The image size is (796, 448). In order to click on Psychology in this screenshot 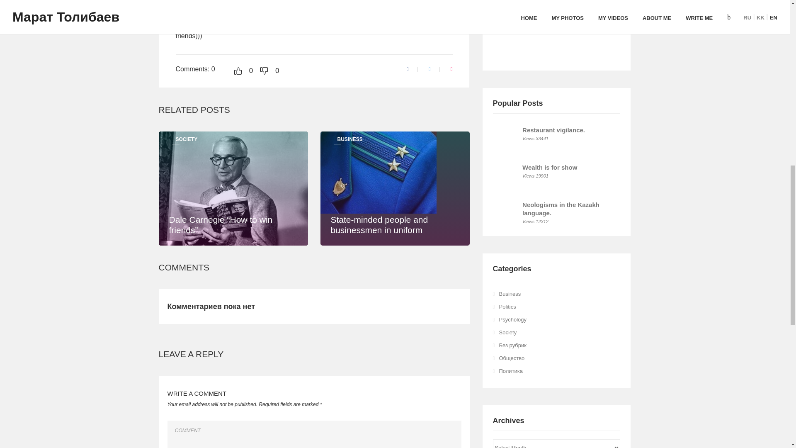, I will do `click(512, 319)`.